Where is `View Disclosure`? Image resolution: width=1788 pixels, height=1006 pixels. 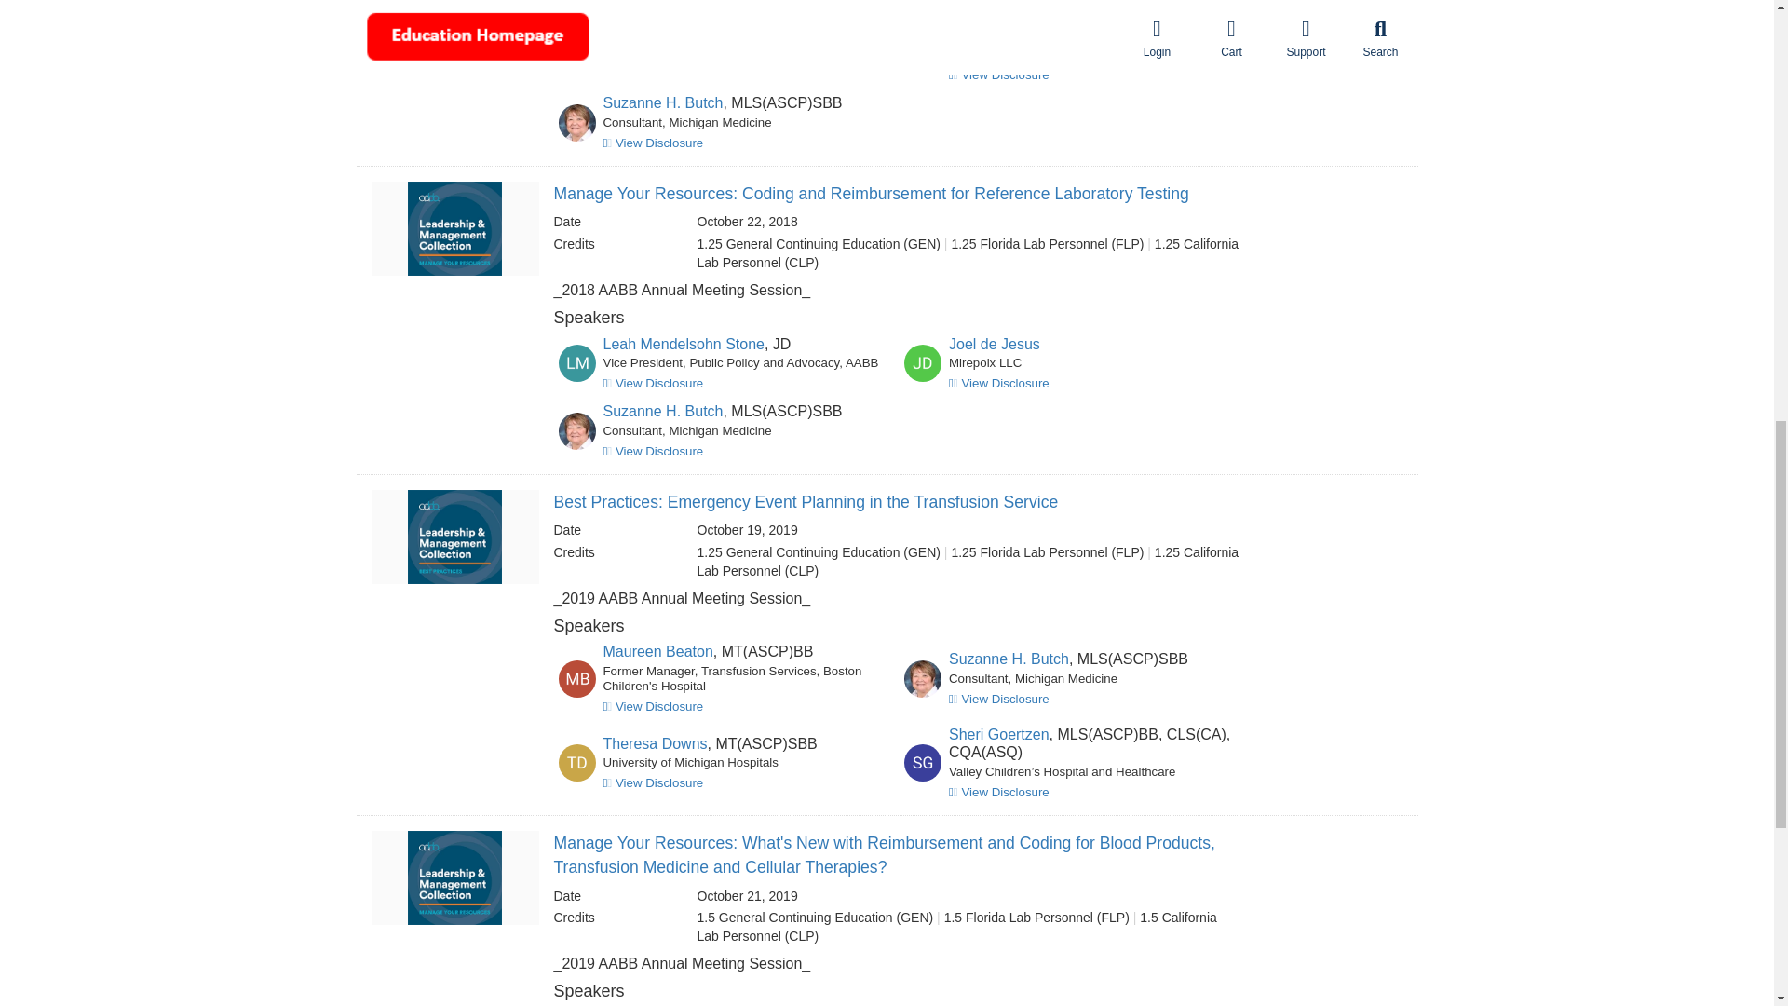 View Disclosure is located at coordinates (654, 383).